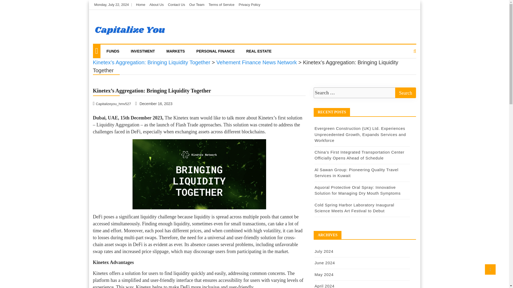 The width and height of the screenshot is (513, 288). What do you see at coordinates (324, 251) in the screenshot?
I see `July 2024` at bounding box center [324, 251].